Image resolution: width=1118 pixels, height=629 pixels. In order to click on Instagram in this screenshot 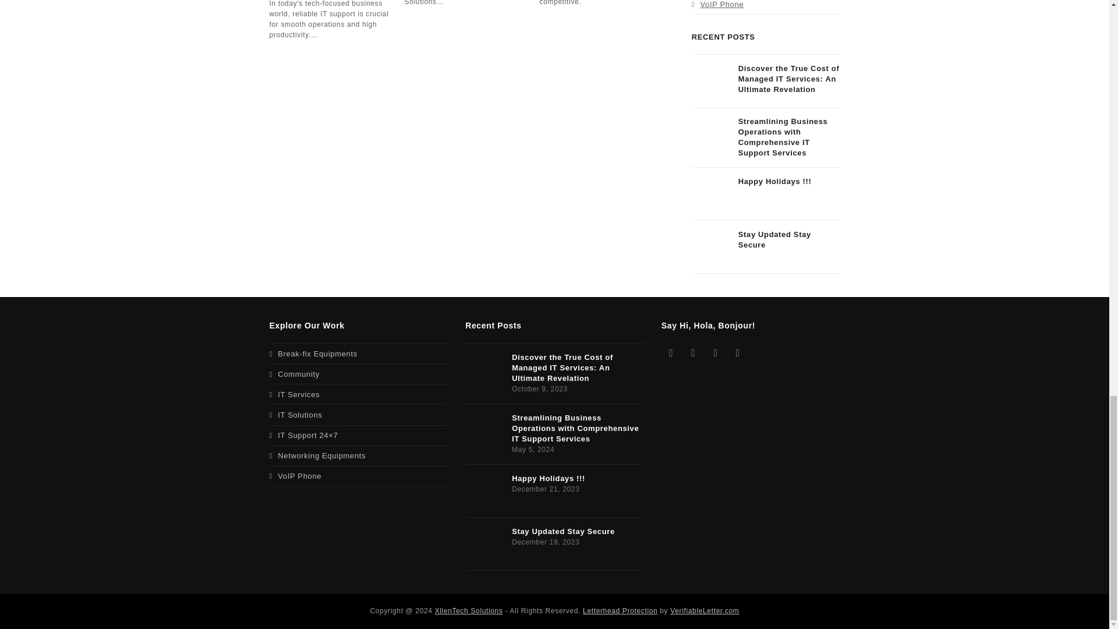, I will do `click(715, 352)`.